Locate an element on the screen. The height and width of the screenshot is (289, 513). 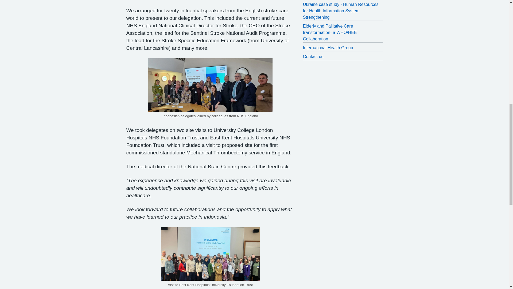
Contact us is located at coordinates (343, 56).